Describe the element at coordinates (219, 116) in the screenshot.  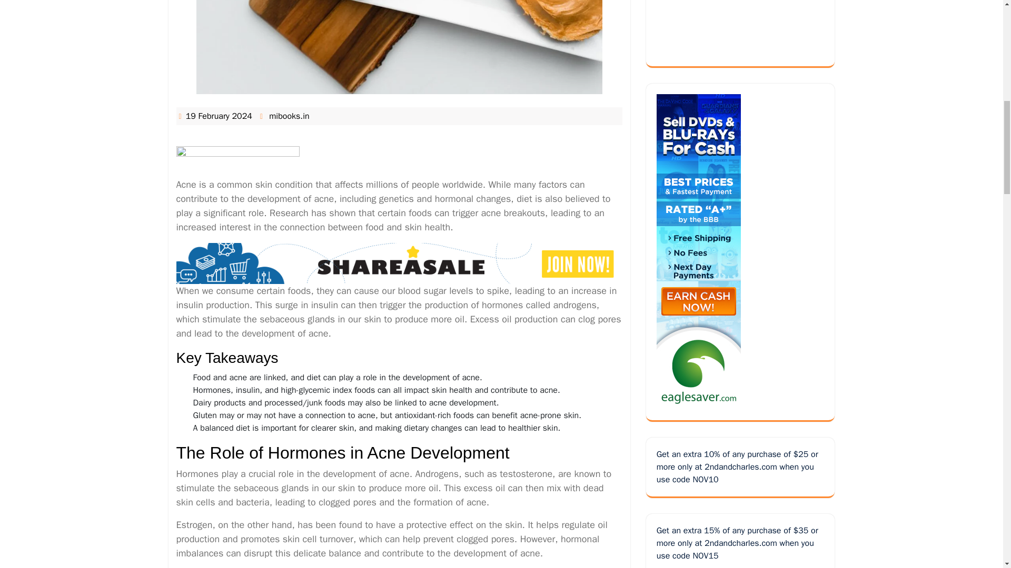
I see `19 February 2024` at that location.